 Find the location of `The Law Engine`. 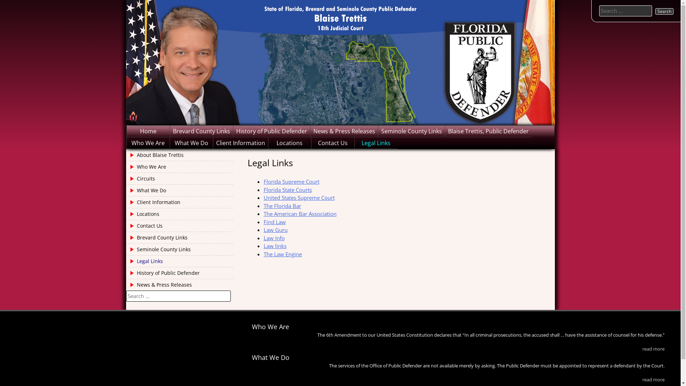

The Law Engine is located at coordinates (283, 254).